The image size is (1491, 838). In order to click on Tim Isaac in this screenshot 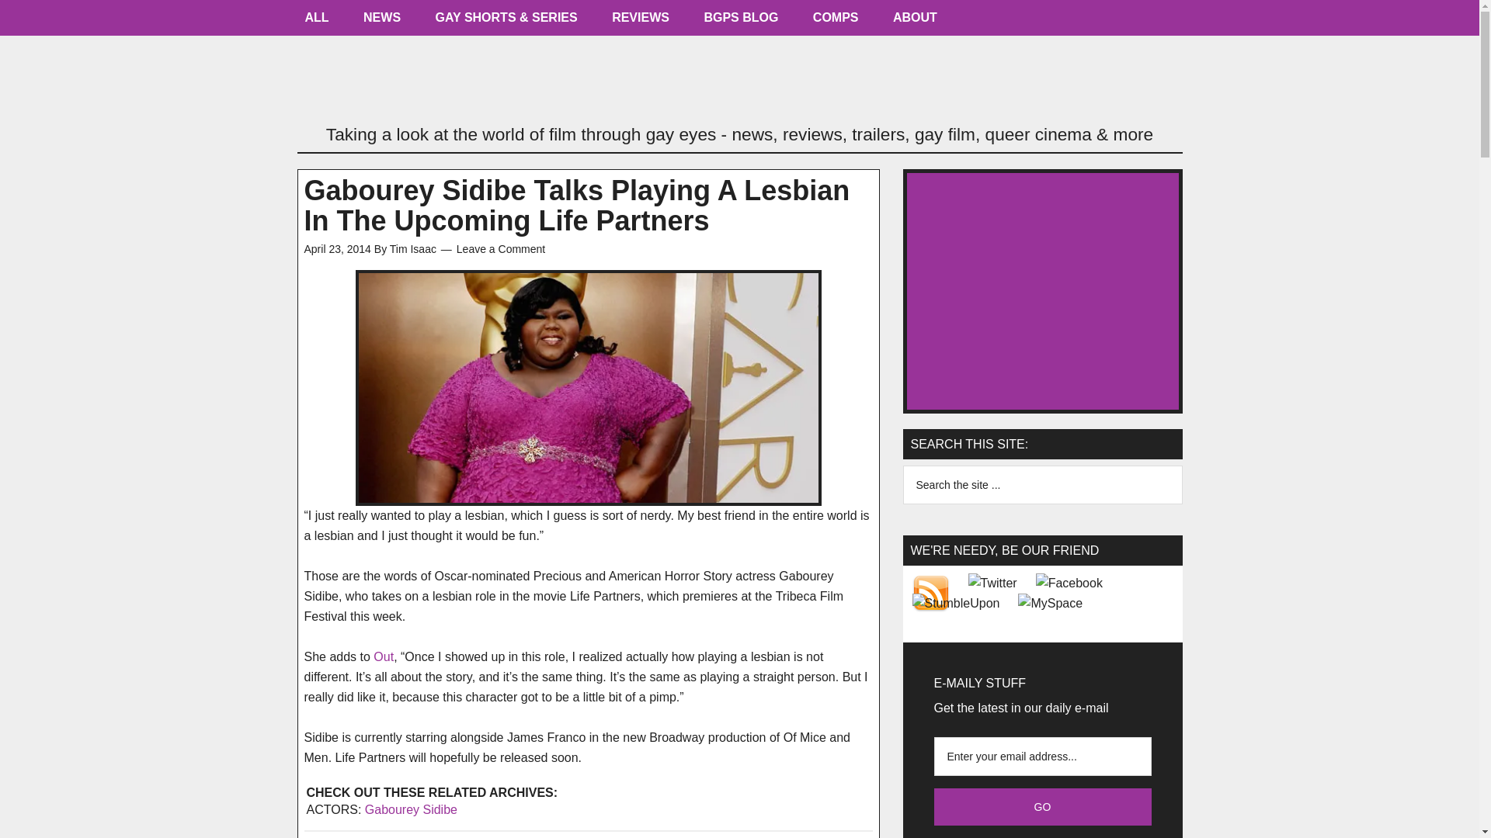, I will do `click(413, 249)`.